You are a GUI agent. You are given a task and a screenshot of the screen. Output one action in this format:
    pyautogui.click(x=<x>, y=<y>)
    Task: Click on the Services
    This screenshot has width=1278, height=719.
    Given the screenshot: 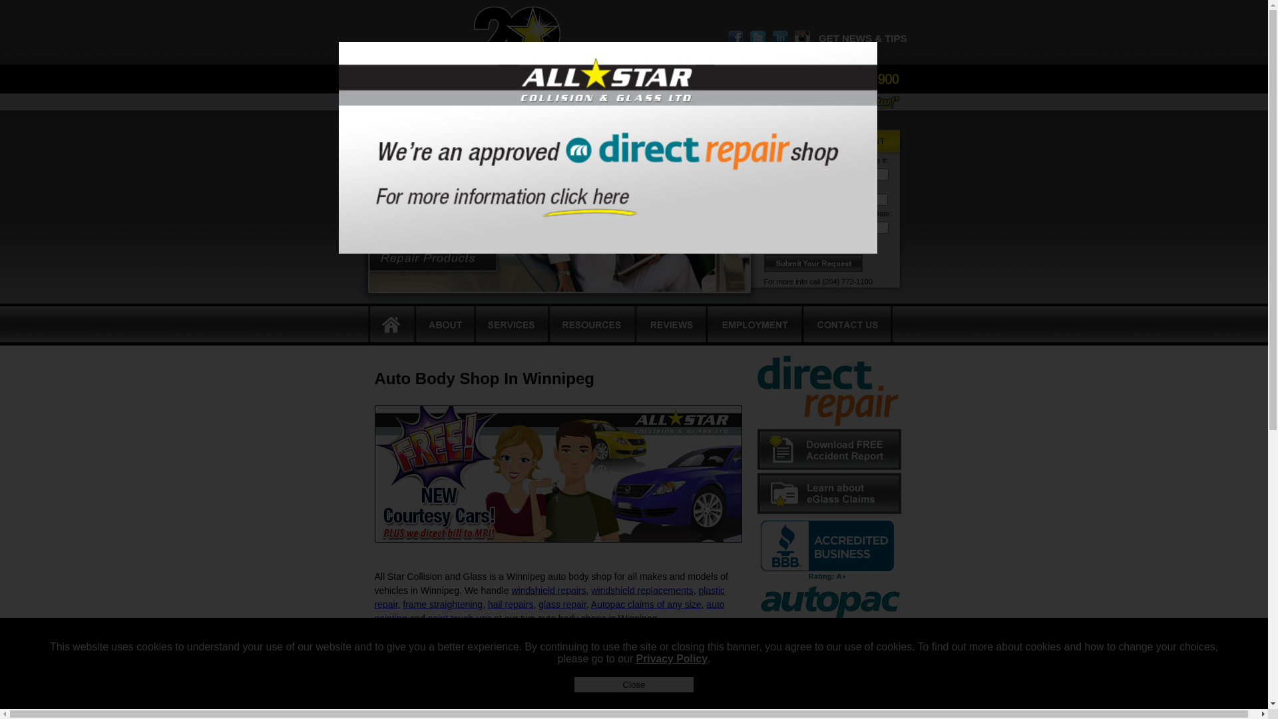 What is the action you would take?
    pyautogui.click(x=513, y=325)
    